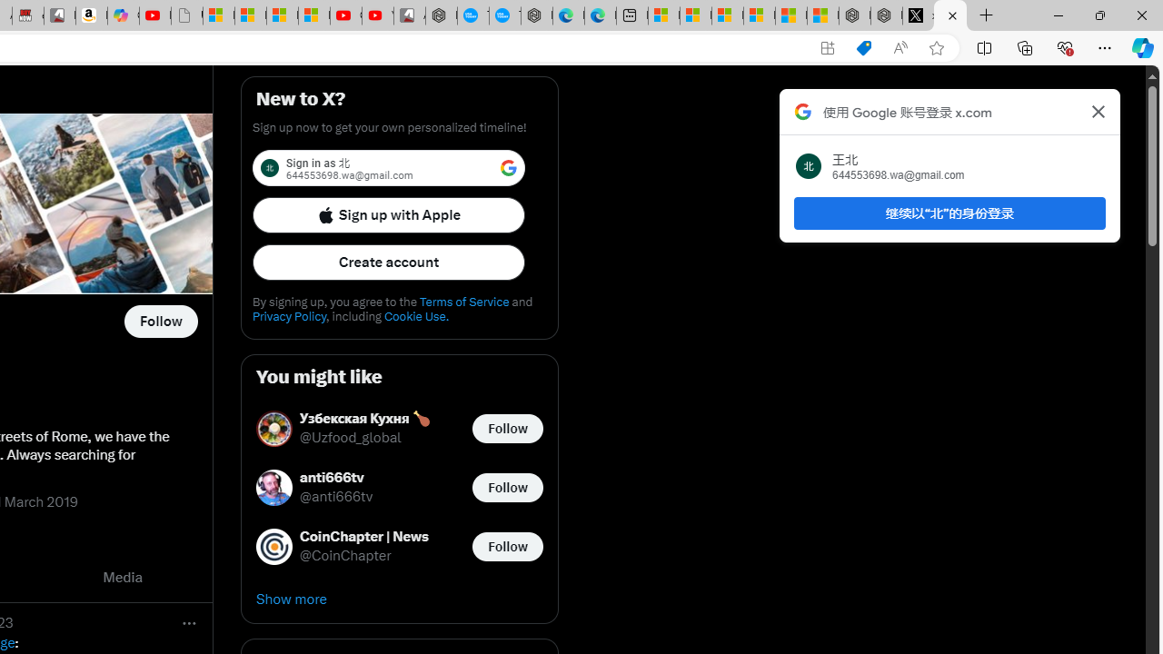  Describe the element at coordinates (187, 16) in the screenshot. I see `Untitled` at that location.